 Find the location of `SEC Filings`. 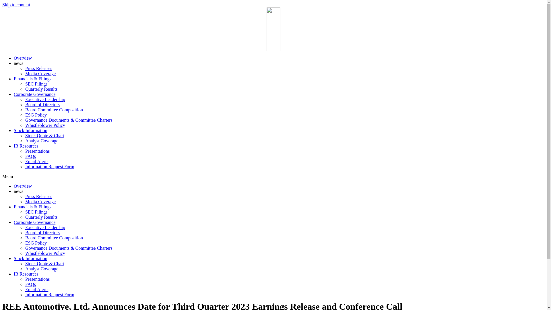

SEC Filings is located at coordinates (36, 84).